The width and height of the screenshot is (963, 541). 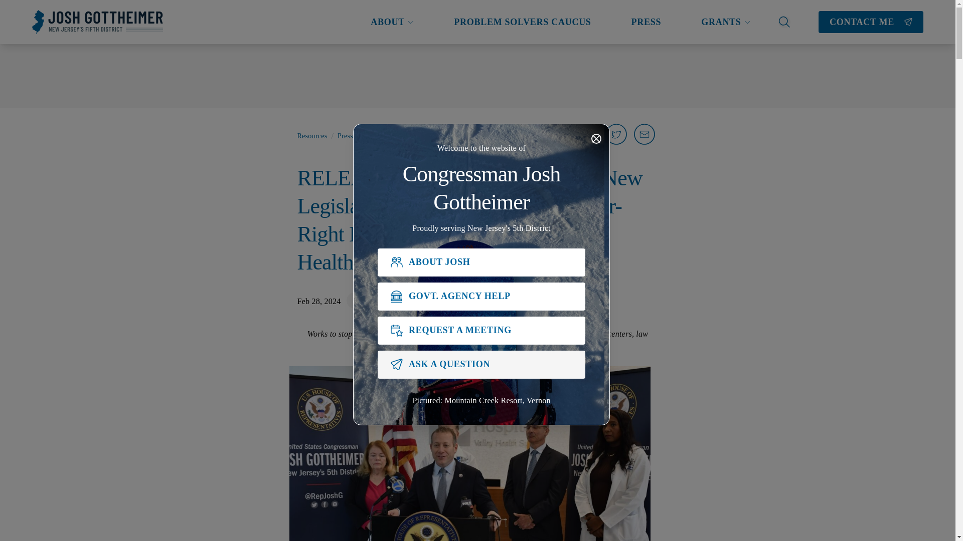 I want to click on ABOUT JOSH, so click(x=481, y=262).